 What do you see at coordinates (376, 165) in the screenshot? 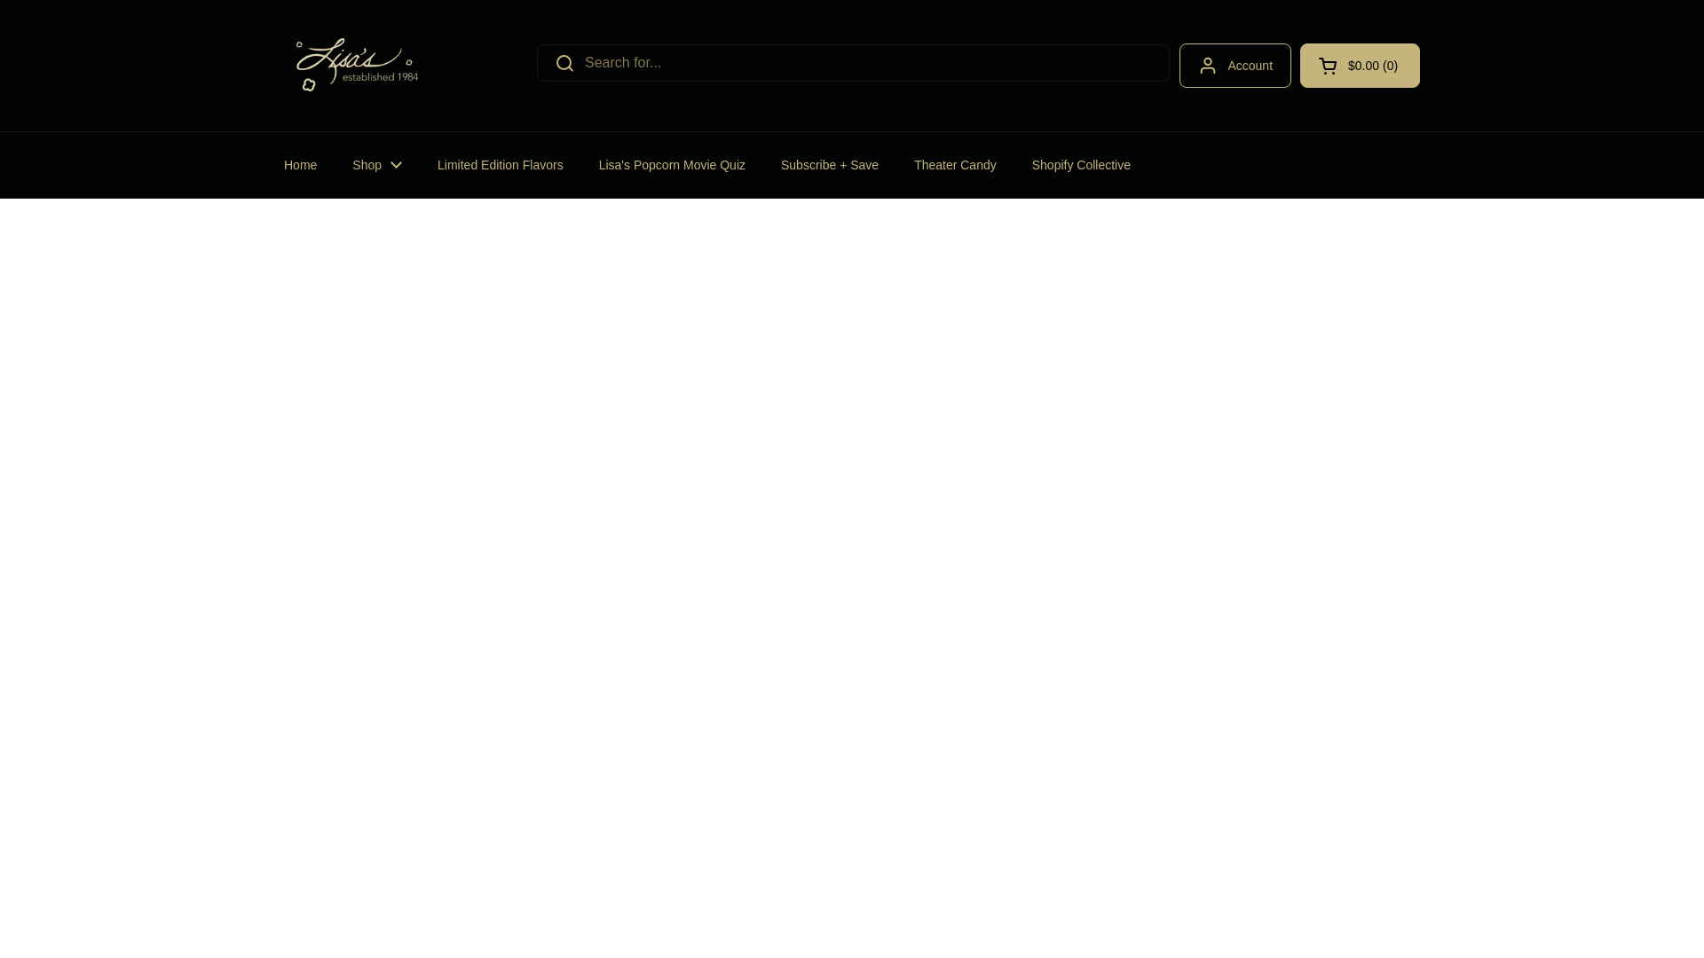
I see `Shop` at bounding box center [376, 165].